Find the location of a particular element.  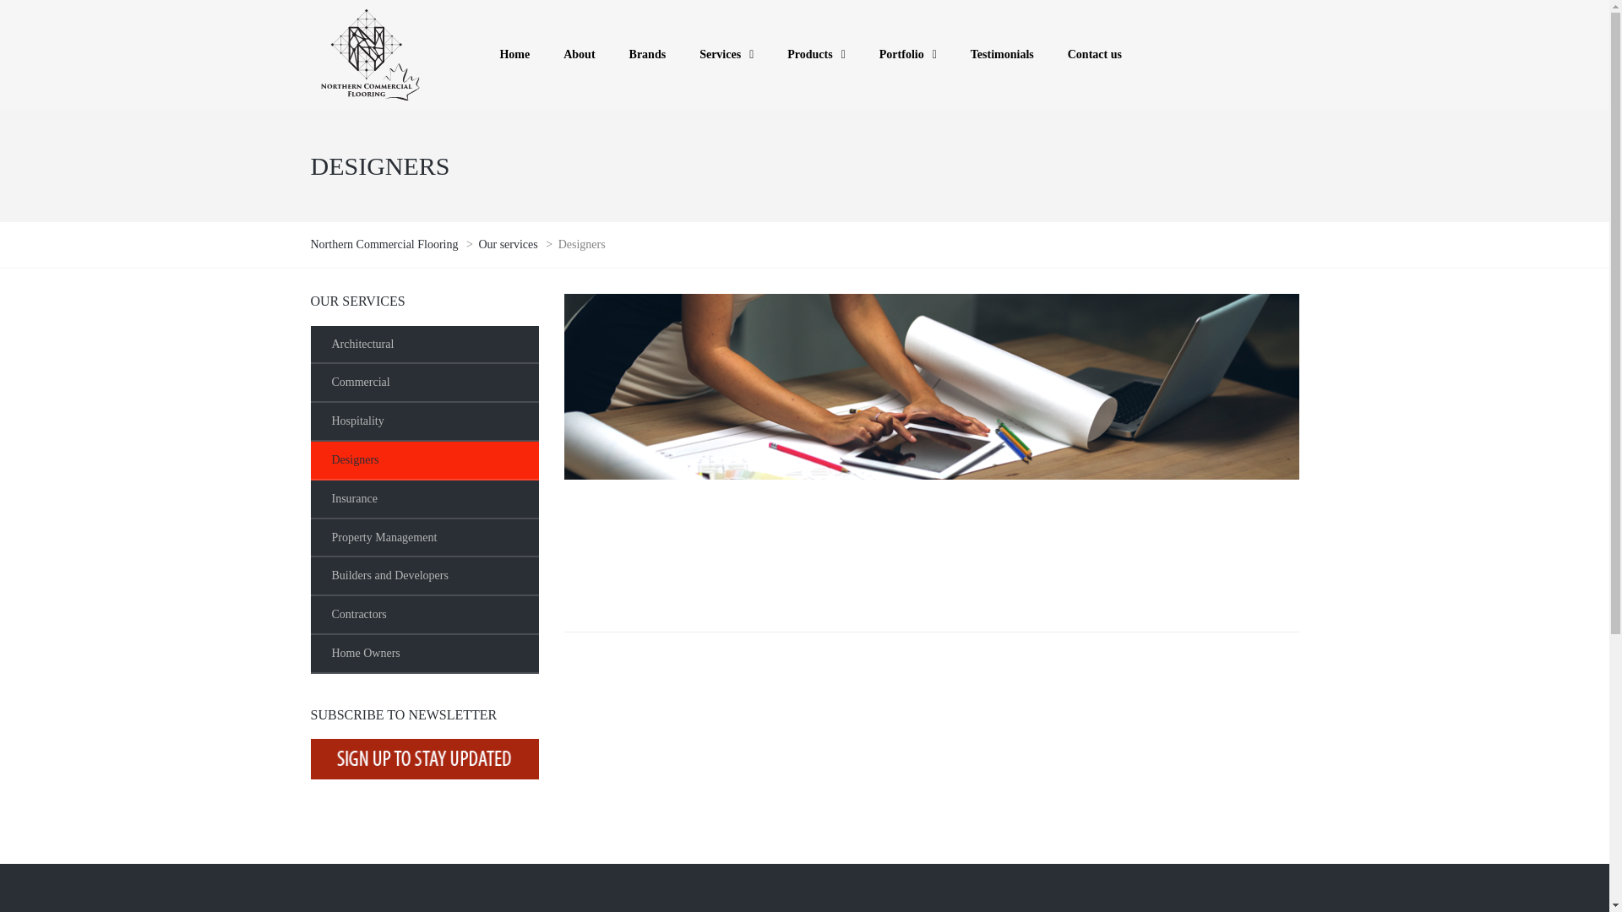

About is located at coordinates (579, 55).